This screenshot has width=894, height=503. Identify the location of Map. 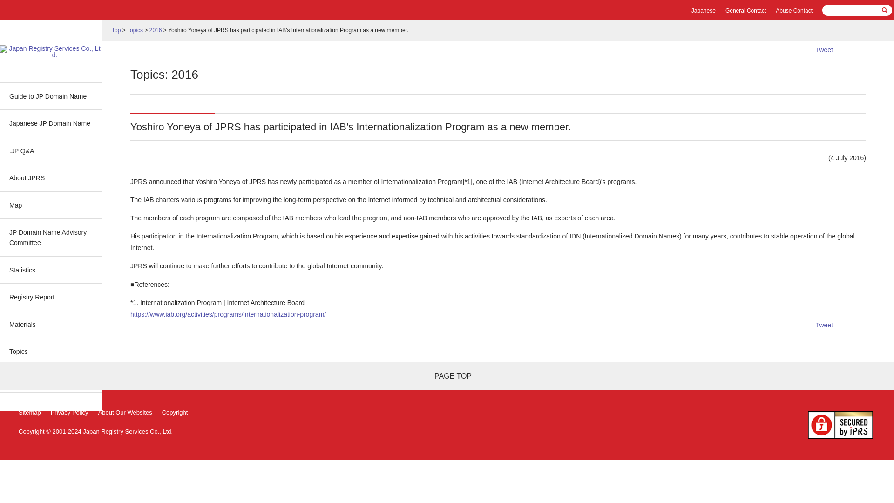
(51, 205).